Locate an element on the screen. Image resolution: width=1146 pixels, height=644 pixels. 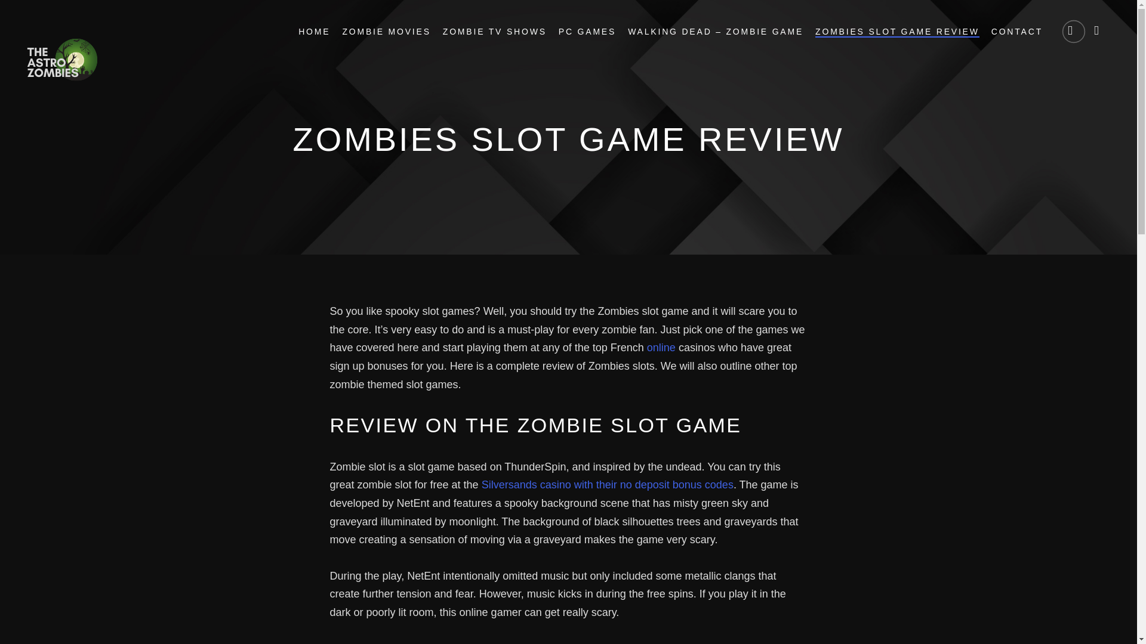
CONTACT is located at coordinates (1017, 32).